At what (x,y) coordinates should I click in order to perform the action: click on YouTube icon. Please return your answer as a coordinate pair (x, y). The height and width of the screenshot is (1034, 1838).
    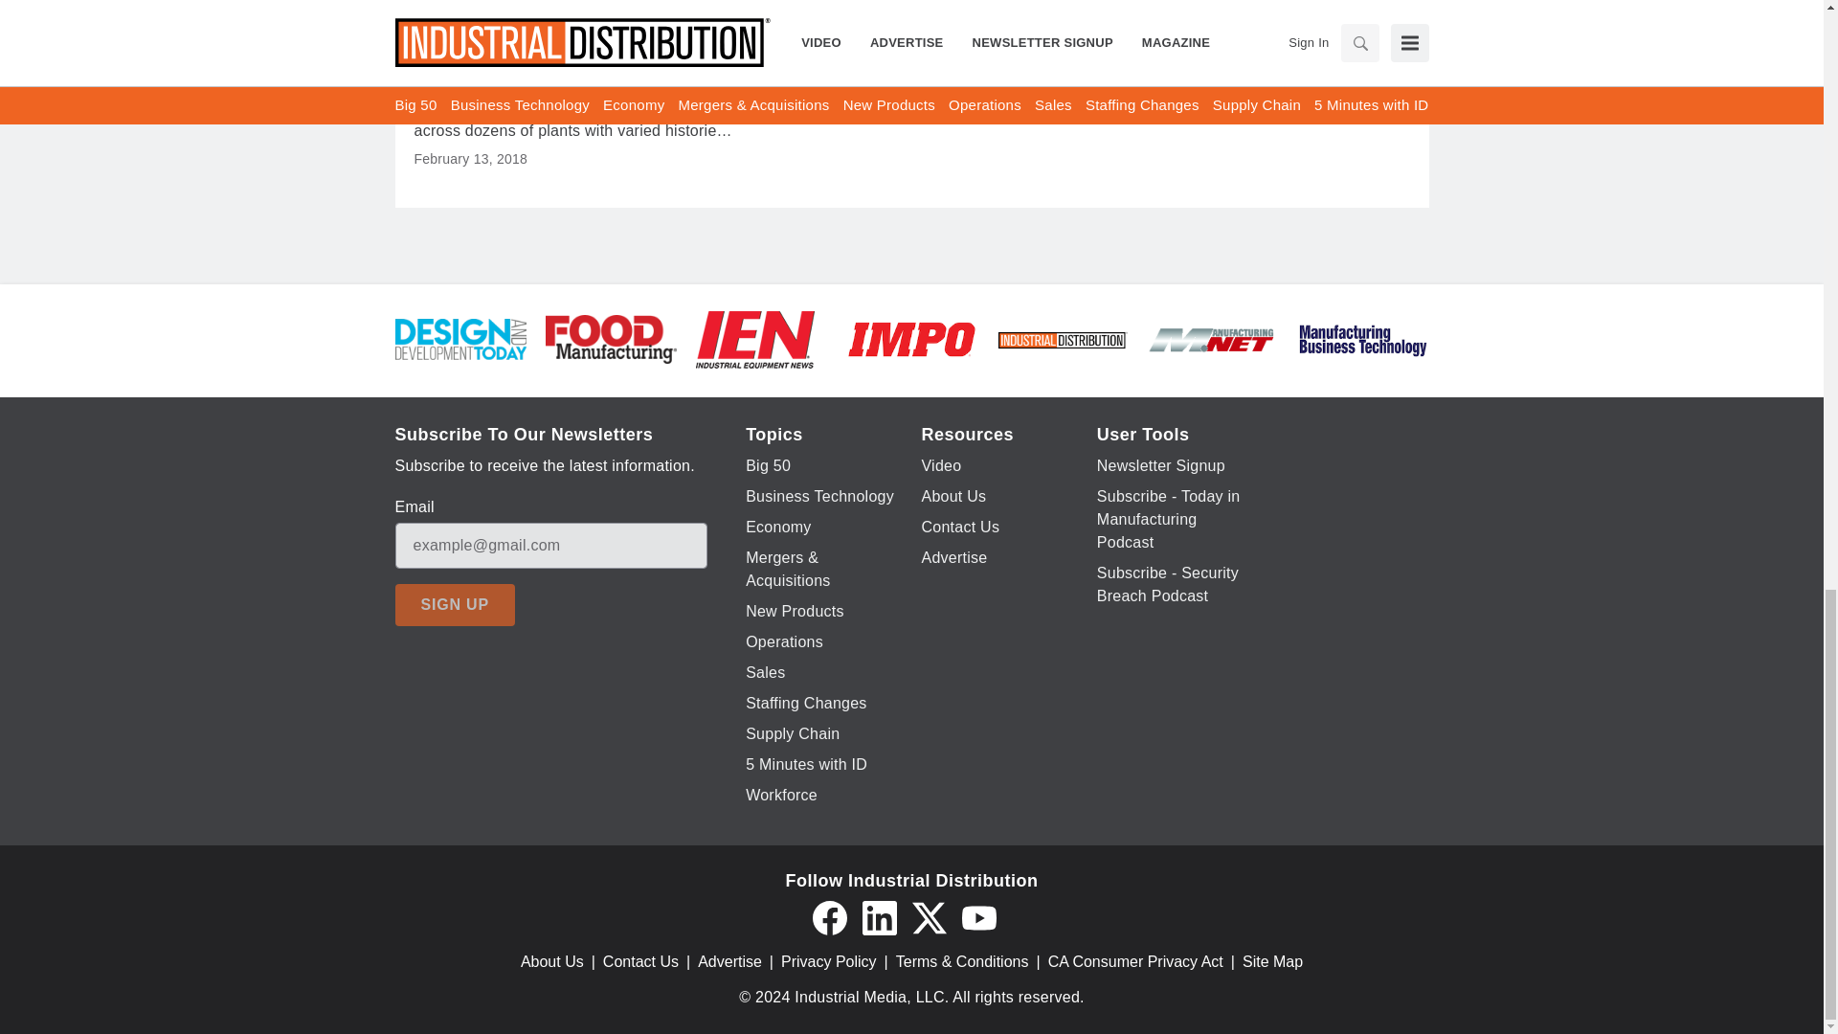
    Looking at the image, I should click on (978, 917).